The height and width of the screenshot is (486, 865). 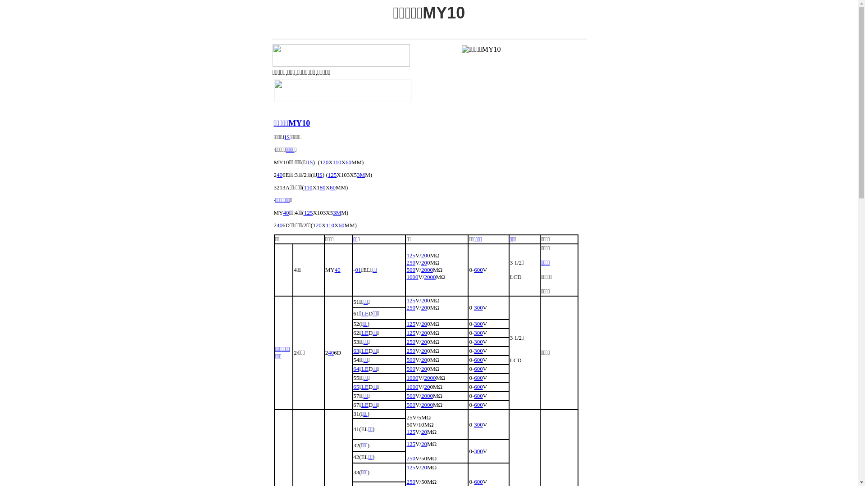 I want to click on 300, so click(x=478, y=324).